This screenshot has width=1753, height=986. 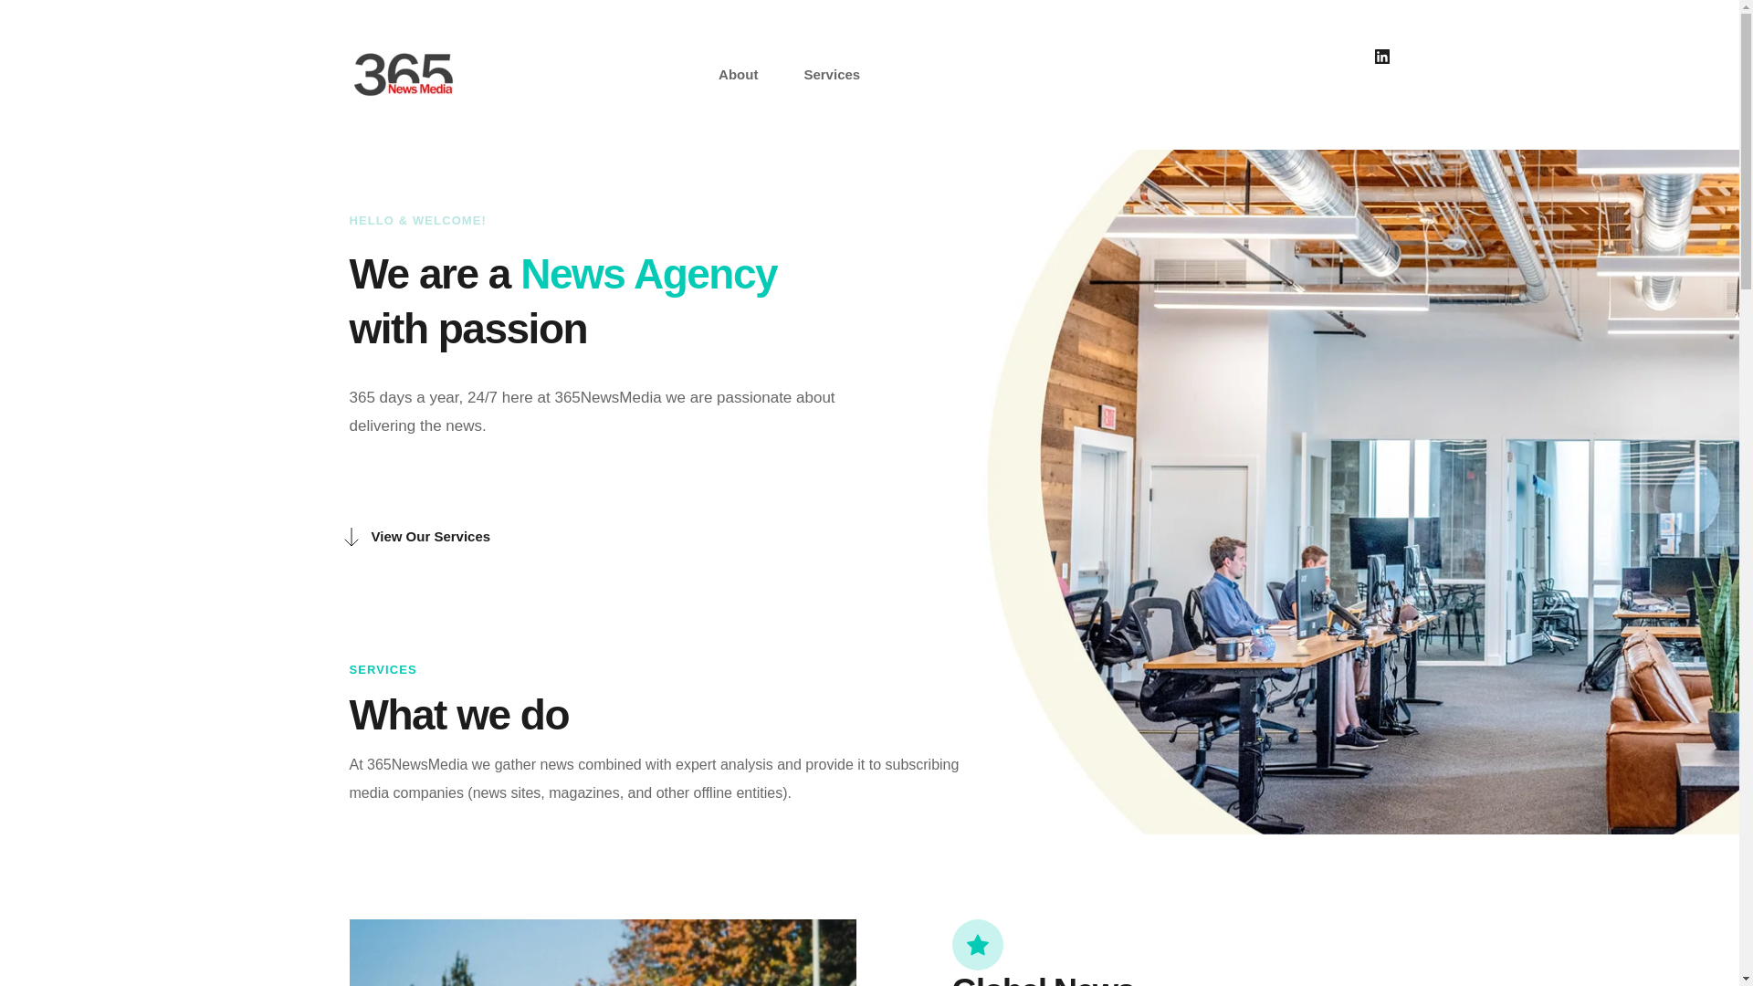 What do you see at coordinates (832, 75) in the screenshot?
I see `Services` at bounding box center [832, 75].